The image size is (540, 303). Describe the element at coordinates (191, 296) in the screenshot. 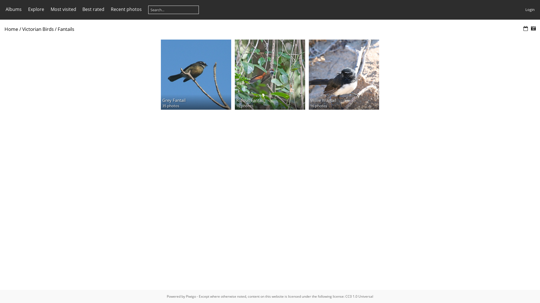

I see `Piwigo` at that location.